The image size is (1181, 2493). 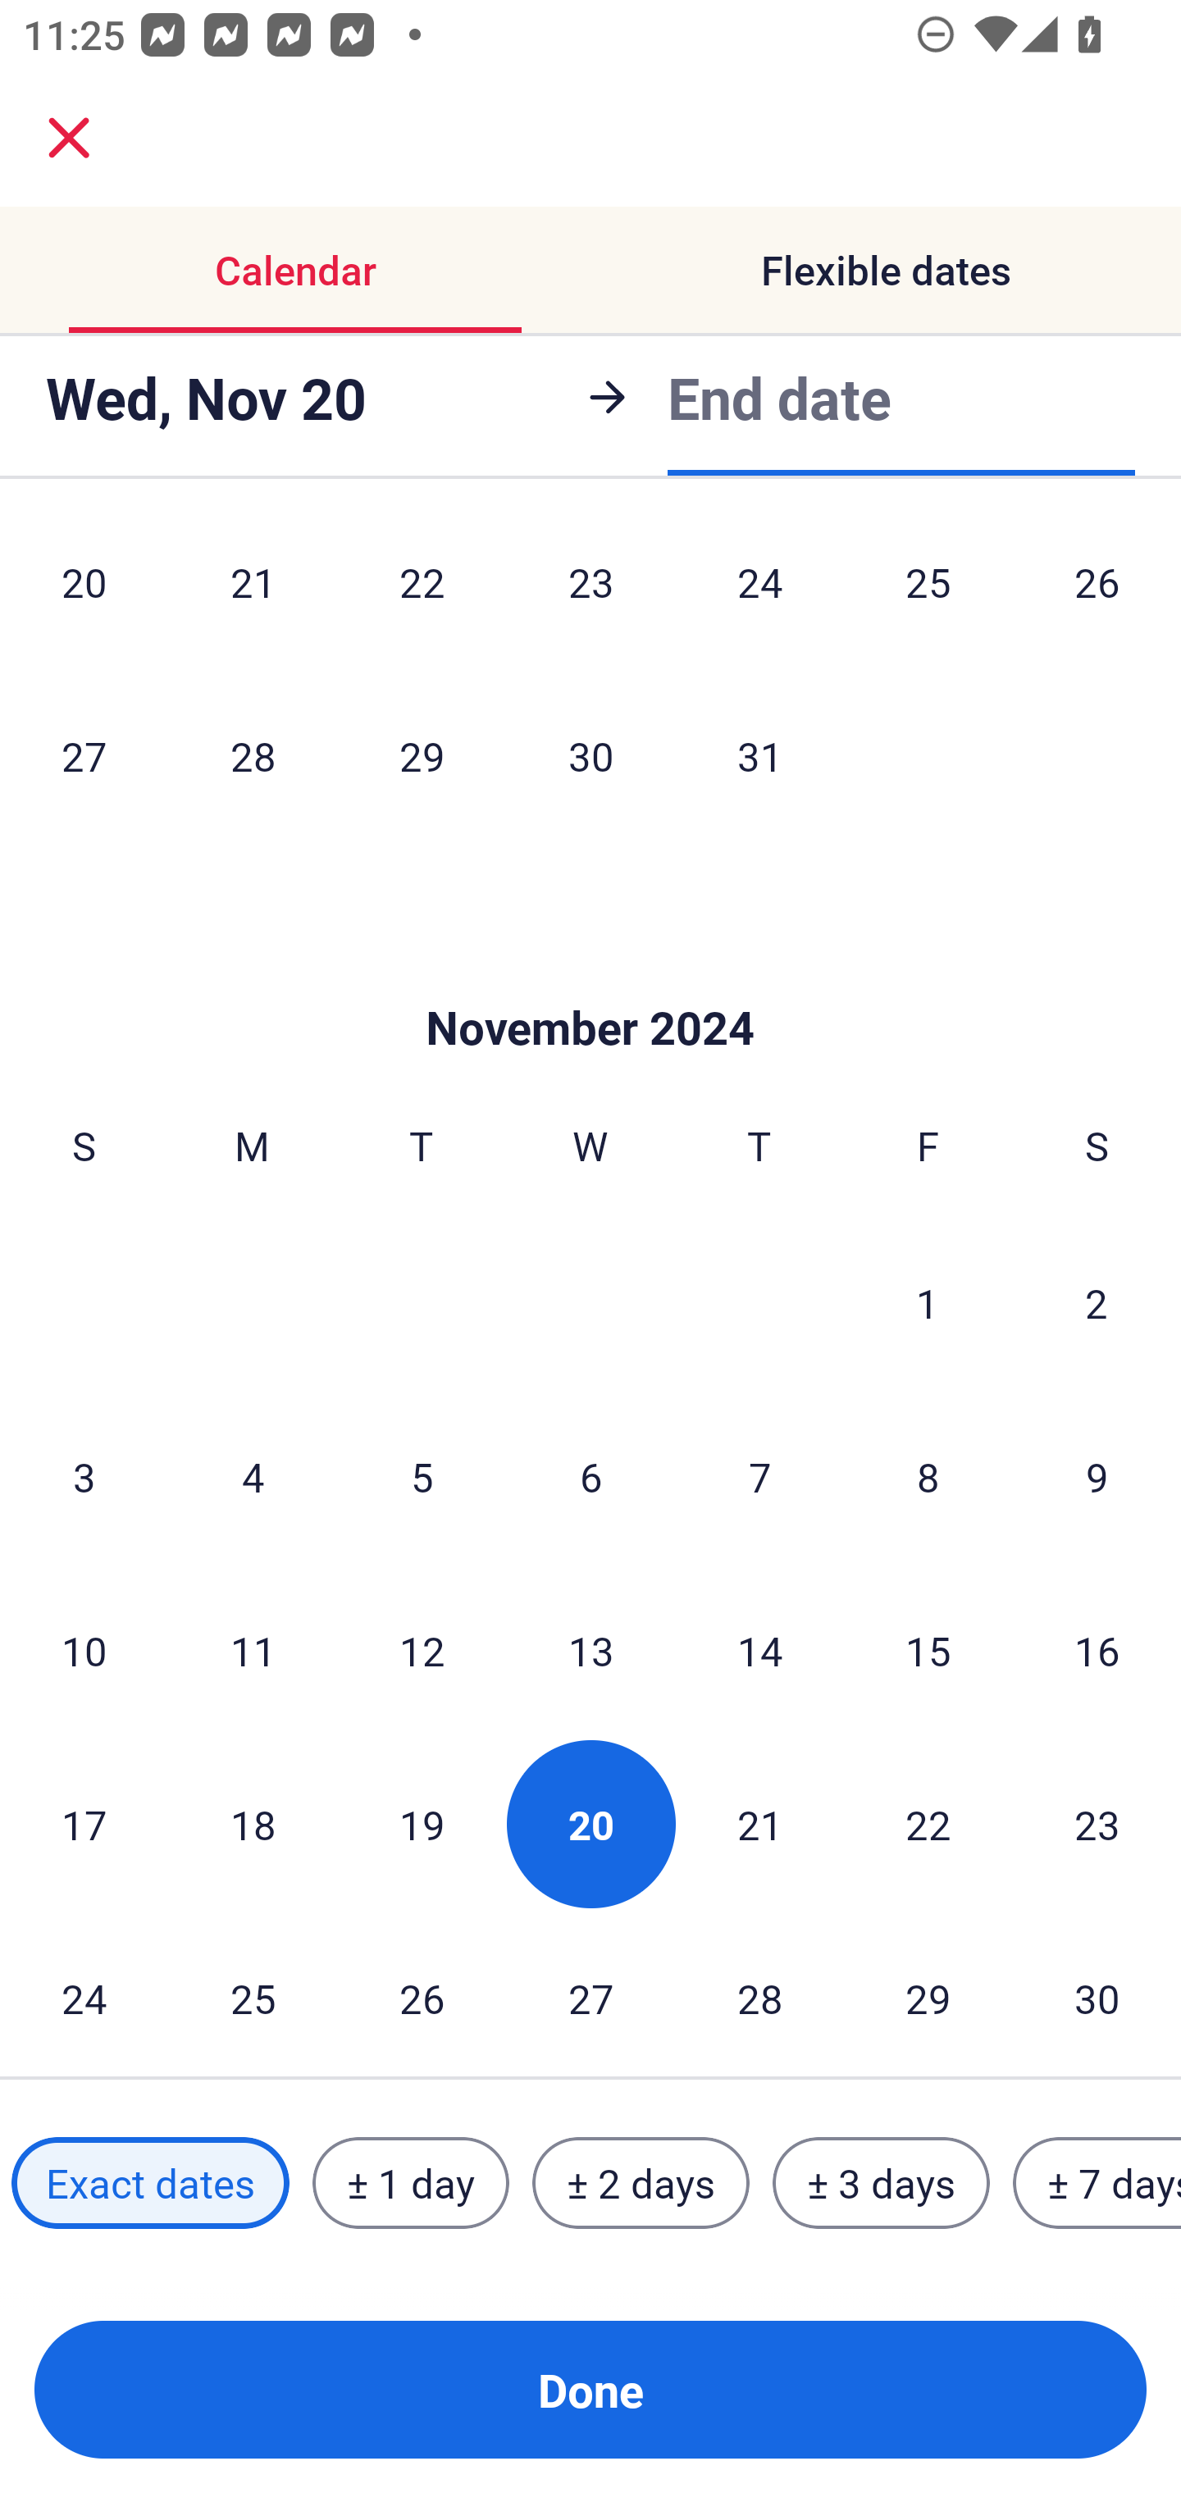 What do you see at coordinates (886, 271) in the screenshot?
I see `Flexible dates` at bounding box center [886, 271].